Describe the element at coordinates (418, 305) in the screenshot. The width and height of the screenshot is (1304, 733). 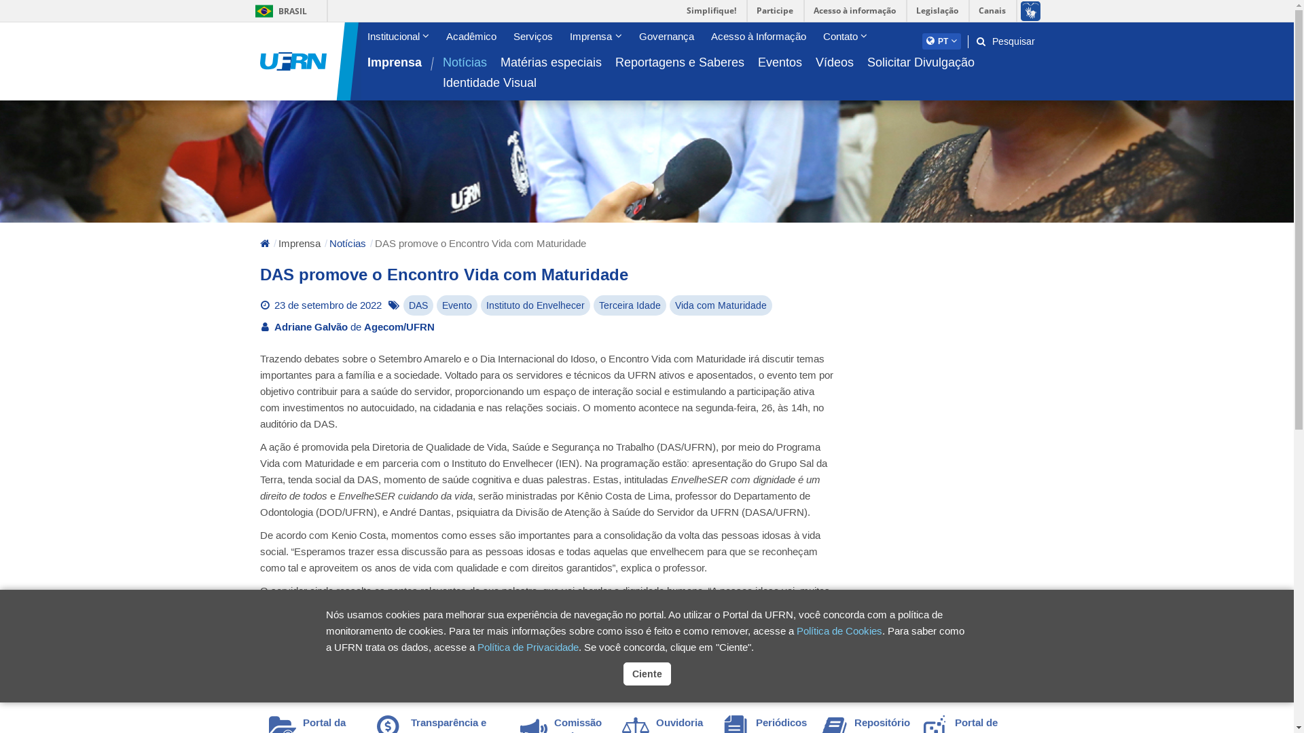
I see `DAS` at that location.